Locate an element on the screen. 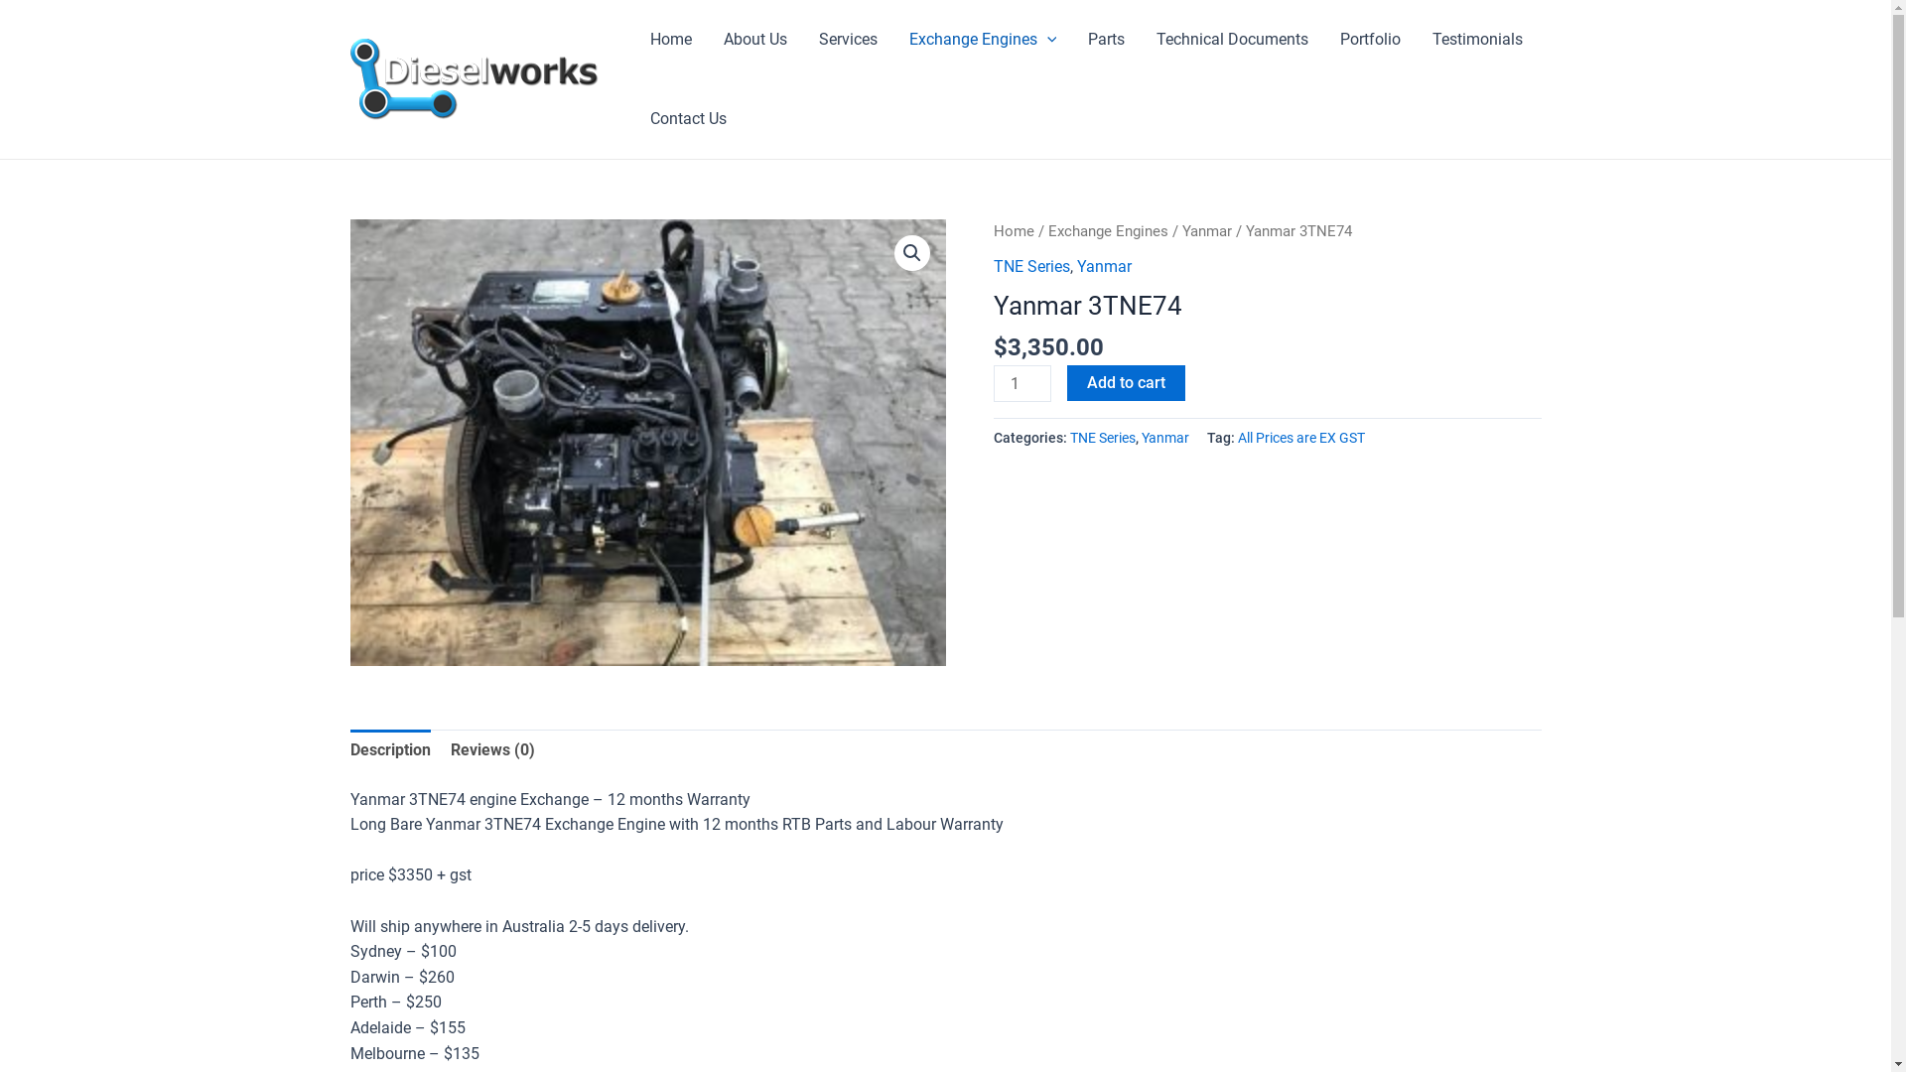  Exchange Engines is located at coordinates (983, 40).